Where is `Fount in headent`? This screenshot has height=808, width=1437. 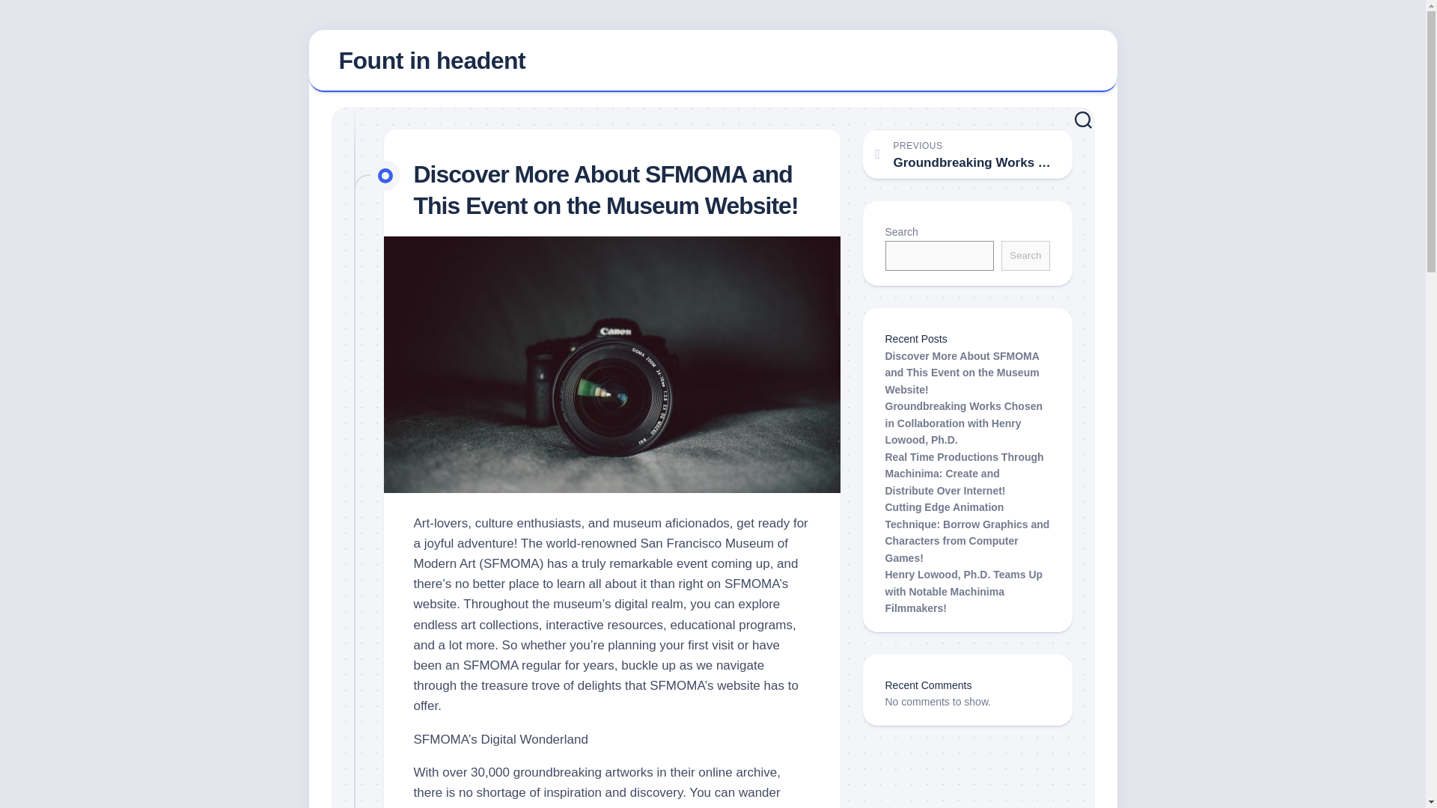
Fount in headent is located at coordinates (713, 61).